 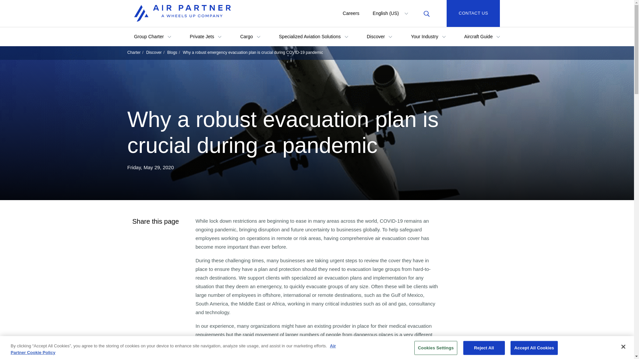 I want to click on Private Jets, so click(x=205, y=37).